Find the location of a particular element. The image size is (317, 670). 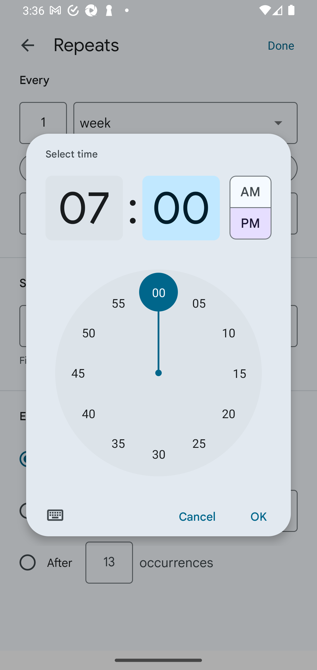

50 50 minutes is located at coordinates (89, 333).